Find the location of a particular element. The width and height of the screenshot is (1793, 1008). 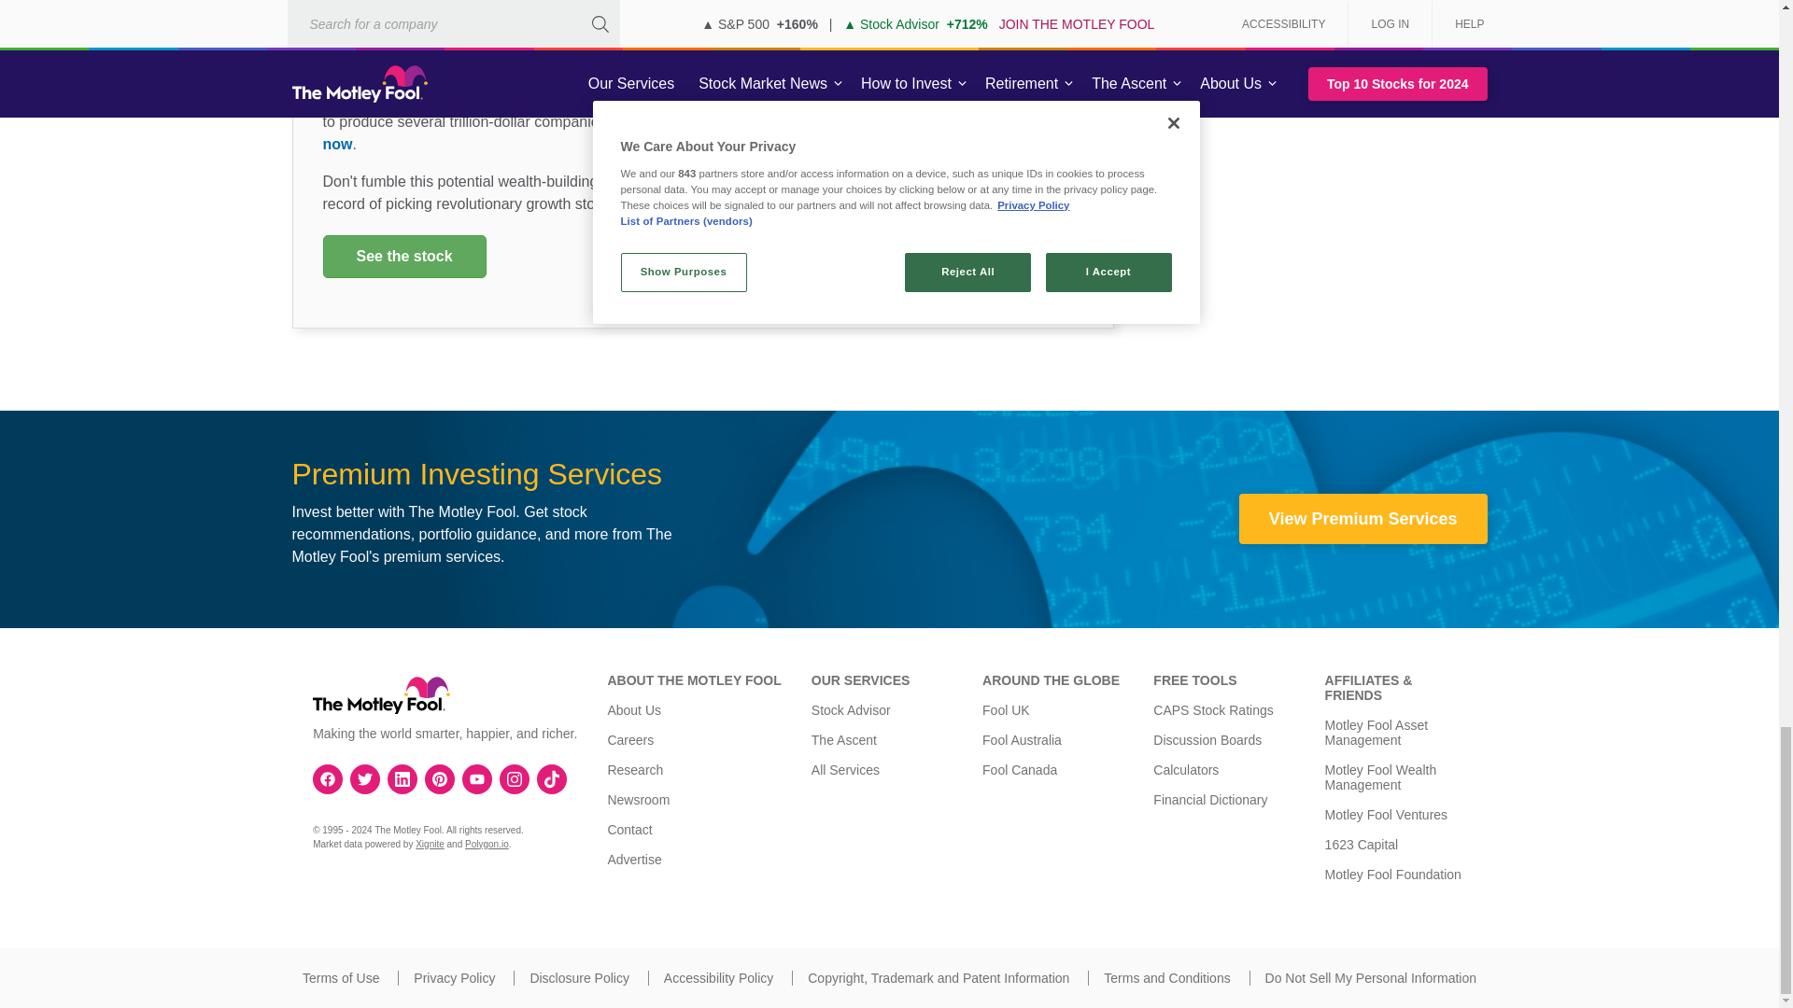

Disclosure Policy is located at coordinates (579, 978).